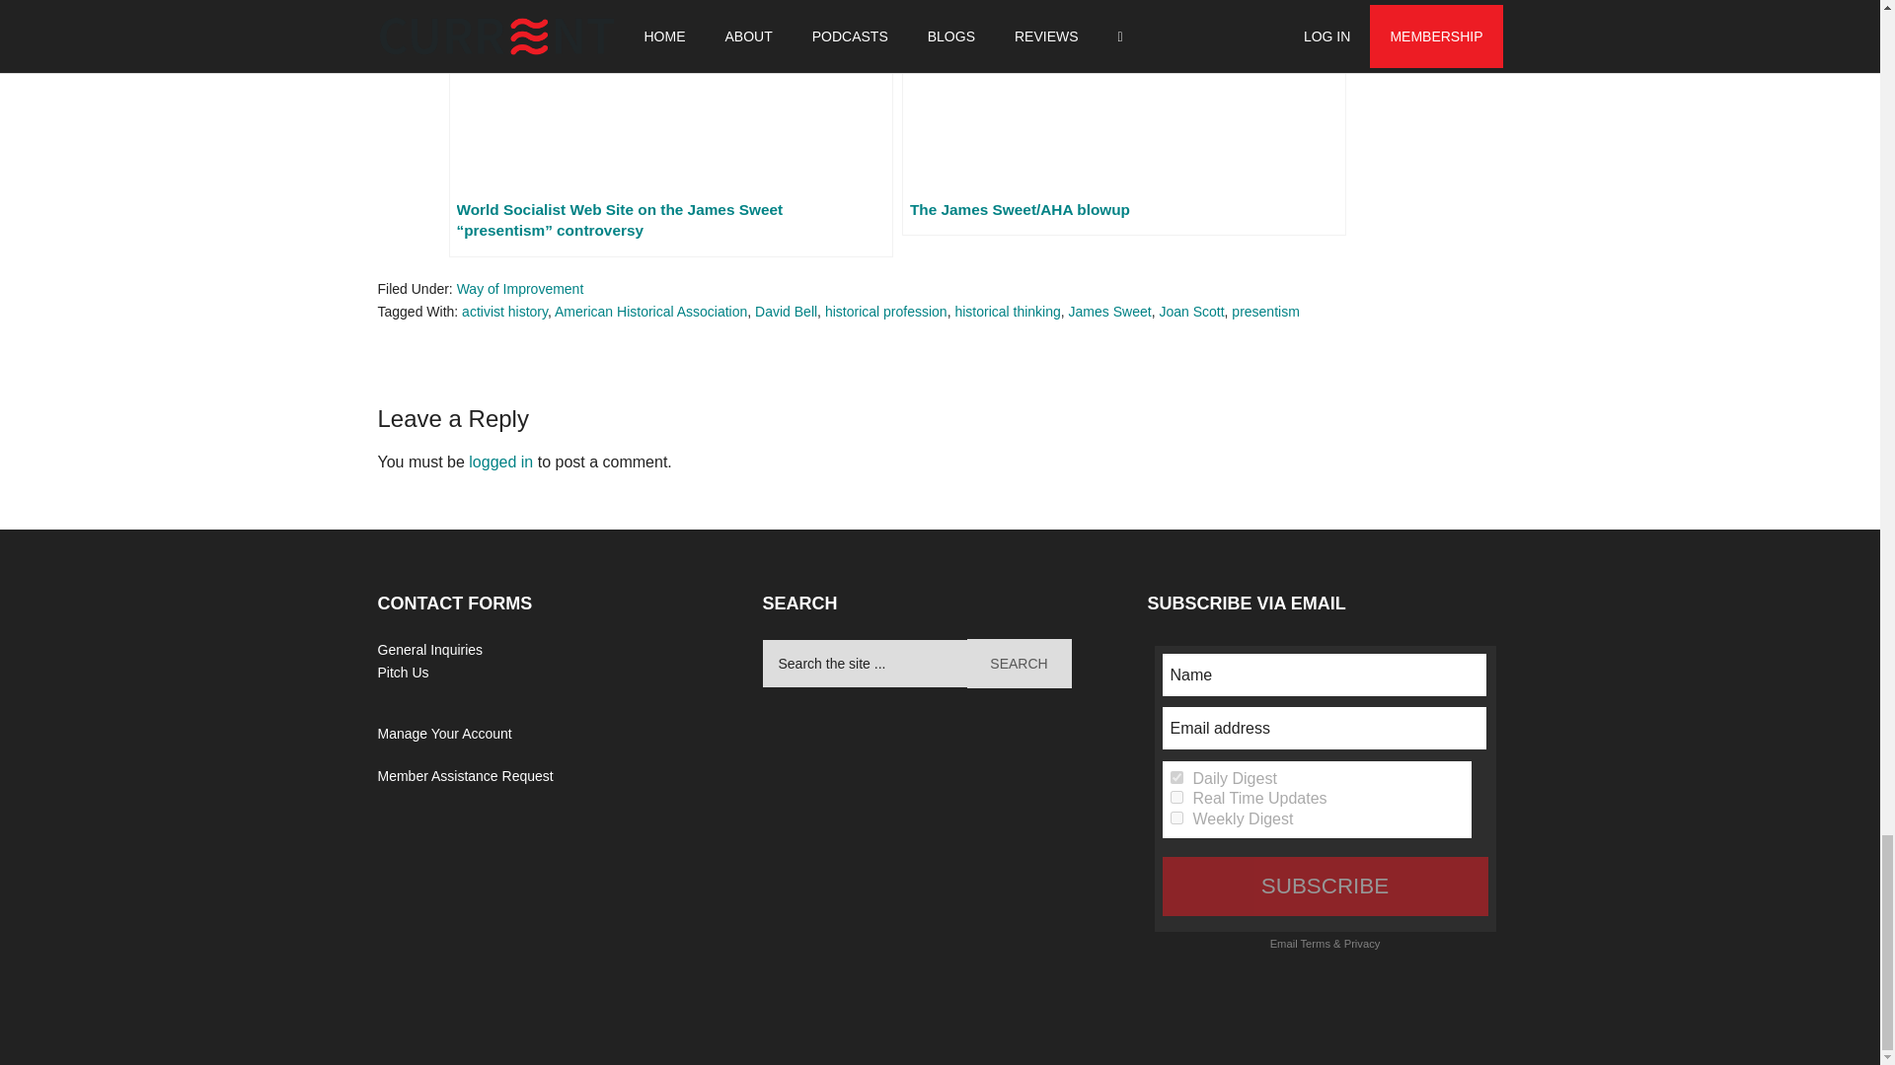  Describe the element at coordinates (1176, 777) in the screenshot. I see `1122535` at that location.